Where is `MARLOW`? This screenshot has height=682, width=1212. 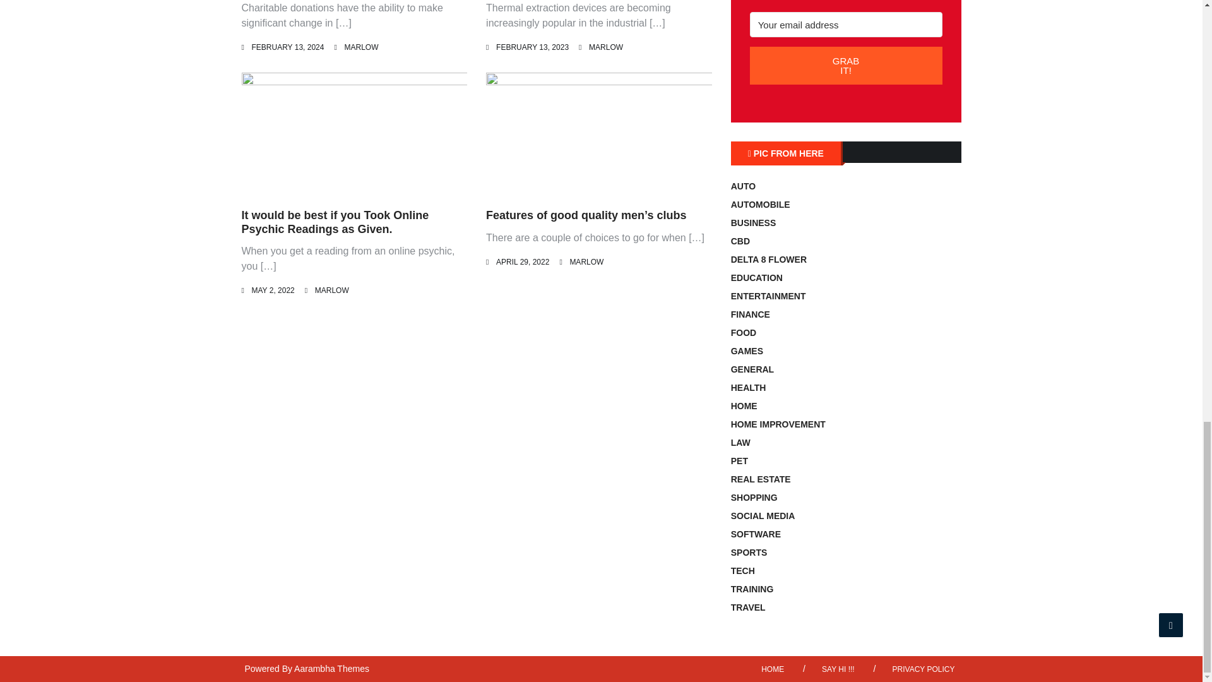 MARLOW is located at coordinates (586, 262).